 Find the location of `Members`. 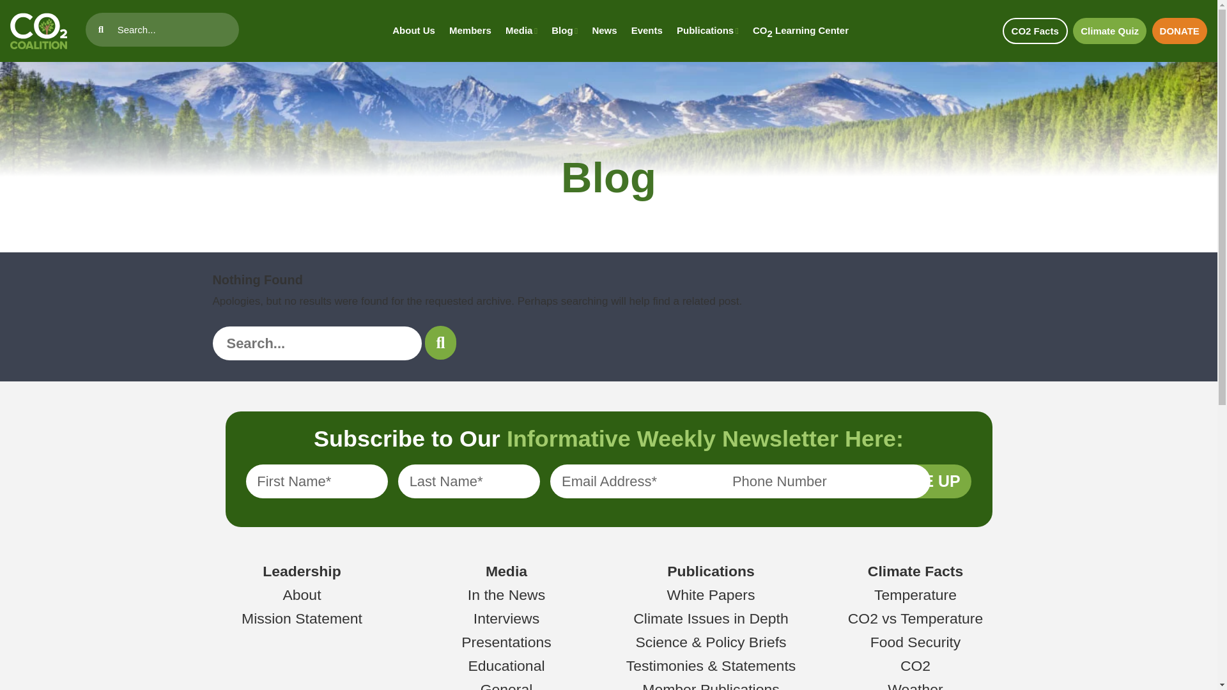

Members is located at coordinates (470, 31).